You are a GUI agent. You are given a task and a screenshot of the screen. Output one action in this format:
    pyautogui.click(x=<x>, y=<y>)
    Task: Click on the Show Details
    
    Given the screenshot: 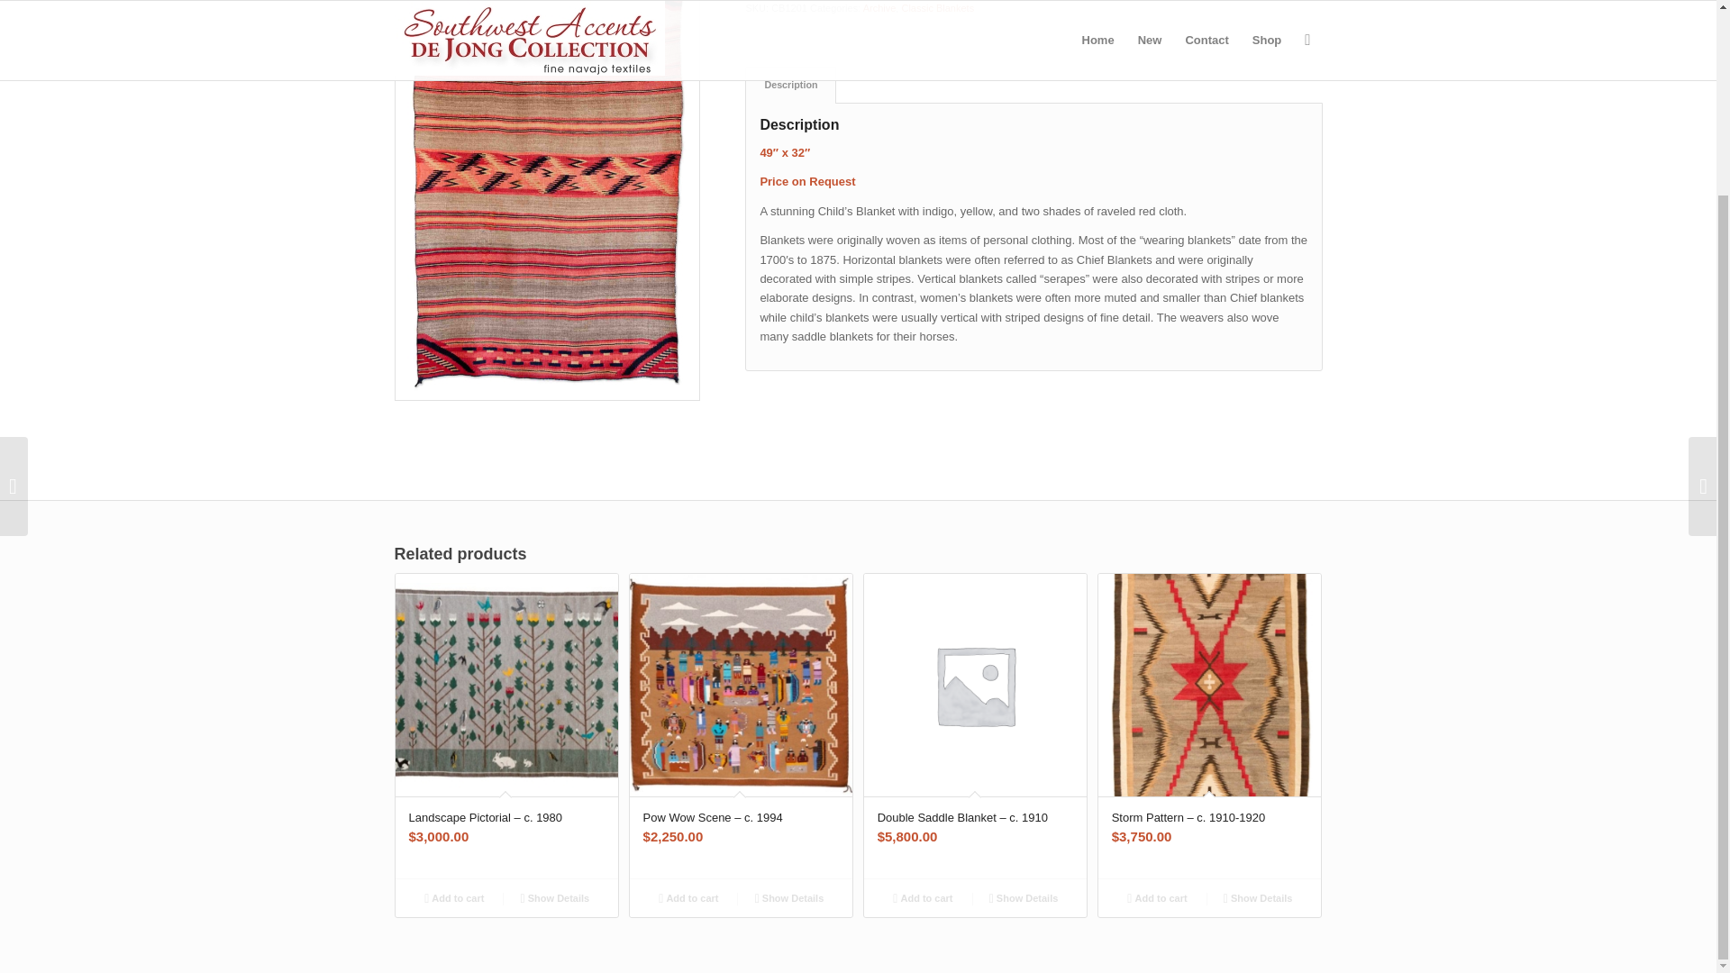 What is the action you would take?
    pyautogui.click(x=788, y=897)
    